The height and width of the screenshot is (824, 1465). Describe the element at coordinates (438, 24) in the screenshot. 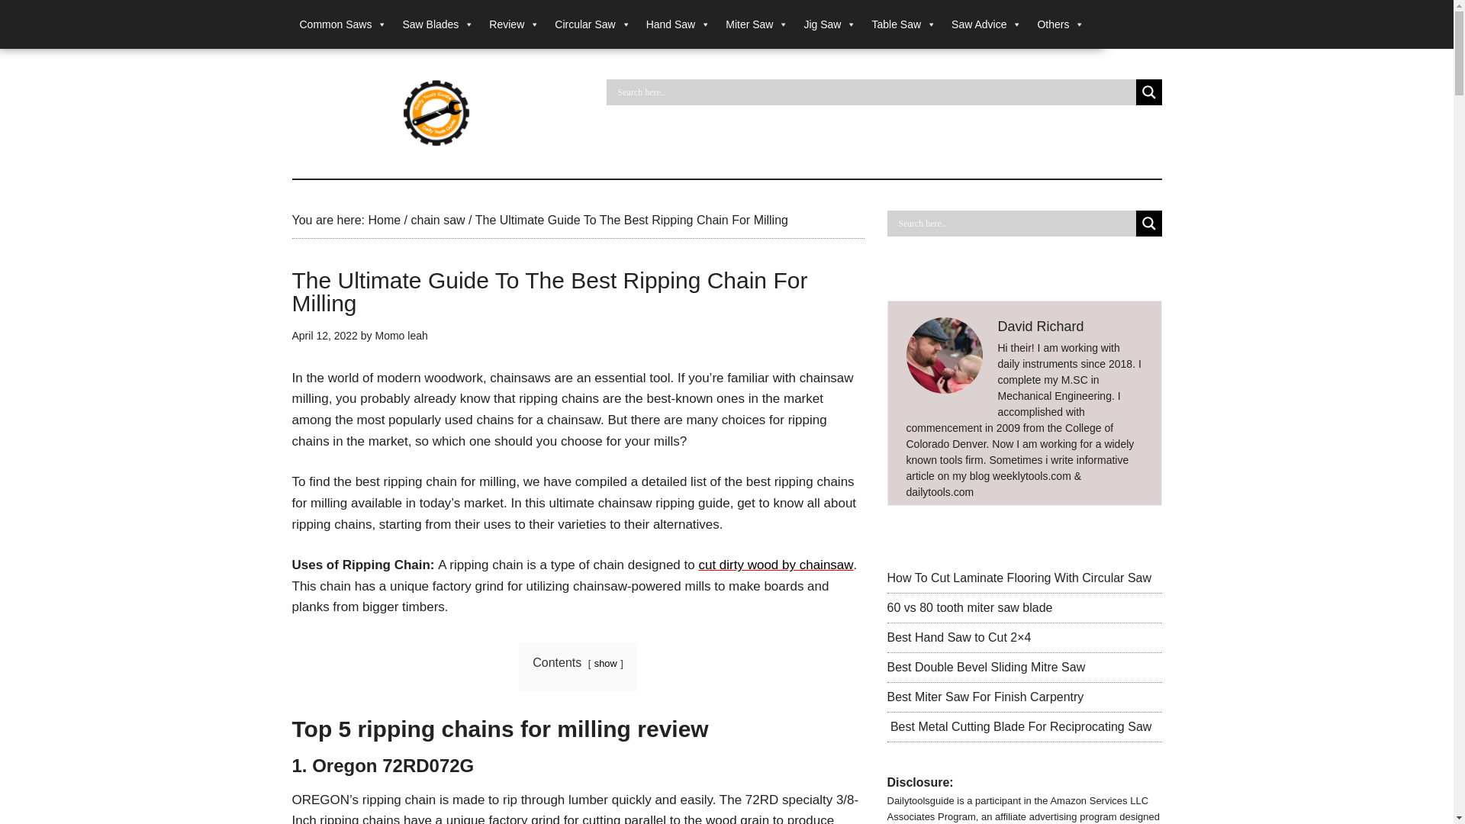

I see `Saw Blades` at that location.